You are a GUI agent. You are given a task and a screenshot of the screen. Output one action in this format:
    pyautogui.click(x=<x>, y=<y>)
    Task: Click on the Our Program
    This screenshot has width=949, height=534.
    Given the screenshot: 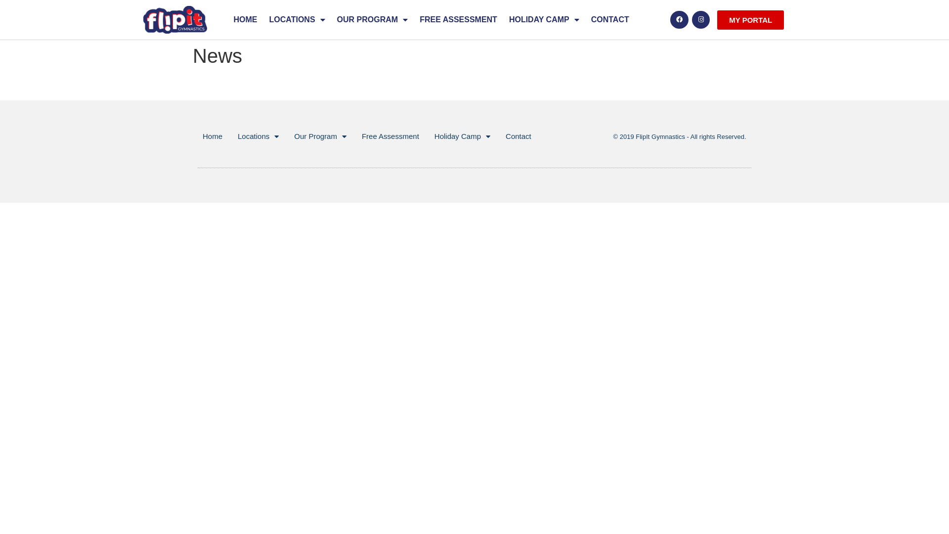 What is the action you would take?
    pyautogui.click(x=320, y=136)
    